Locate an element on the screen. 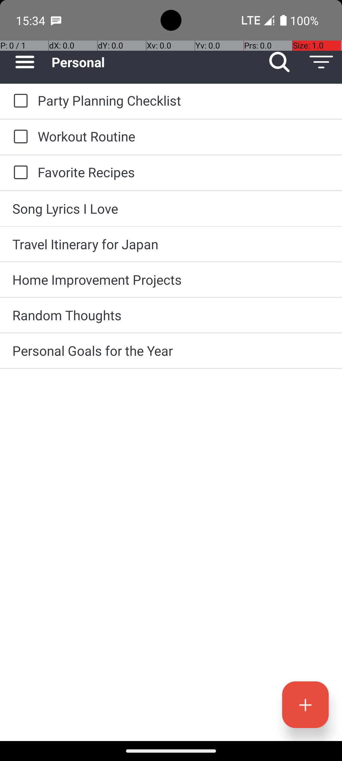 Image resolution: width=342 pixels, height=761 pixels. Favorite Recipes is located at coordinates (184, 172).